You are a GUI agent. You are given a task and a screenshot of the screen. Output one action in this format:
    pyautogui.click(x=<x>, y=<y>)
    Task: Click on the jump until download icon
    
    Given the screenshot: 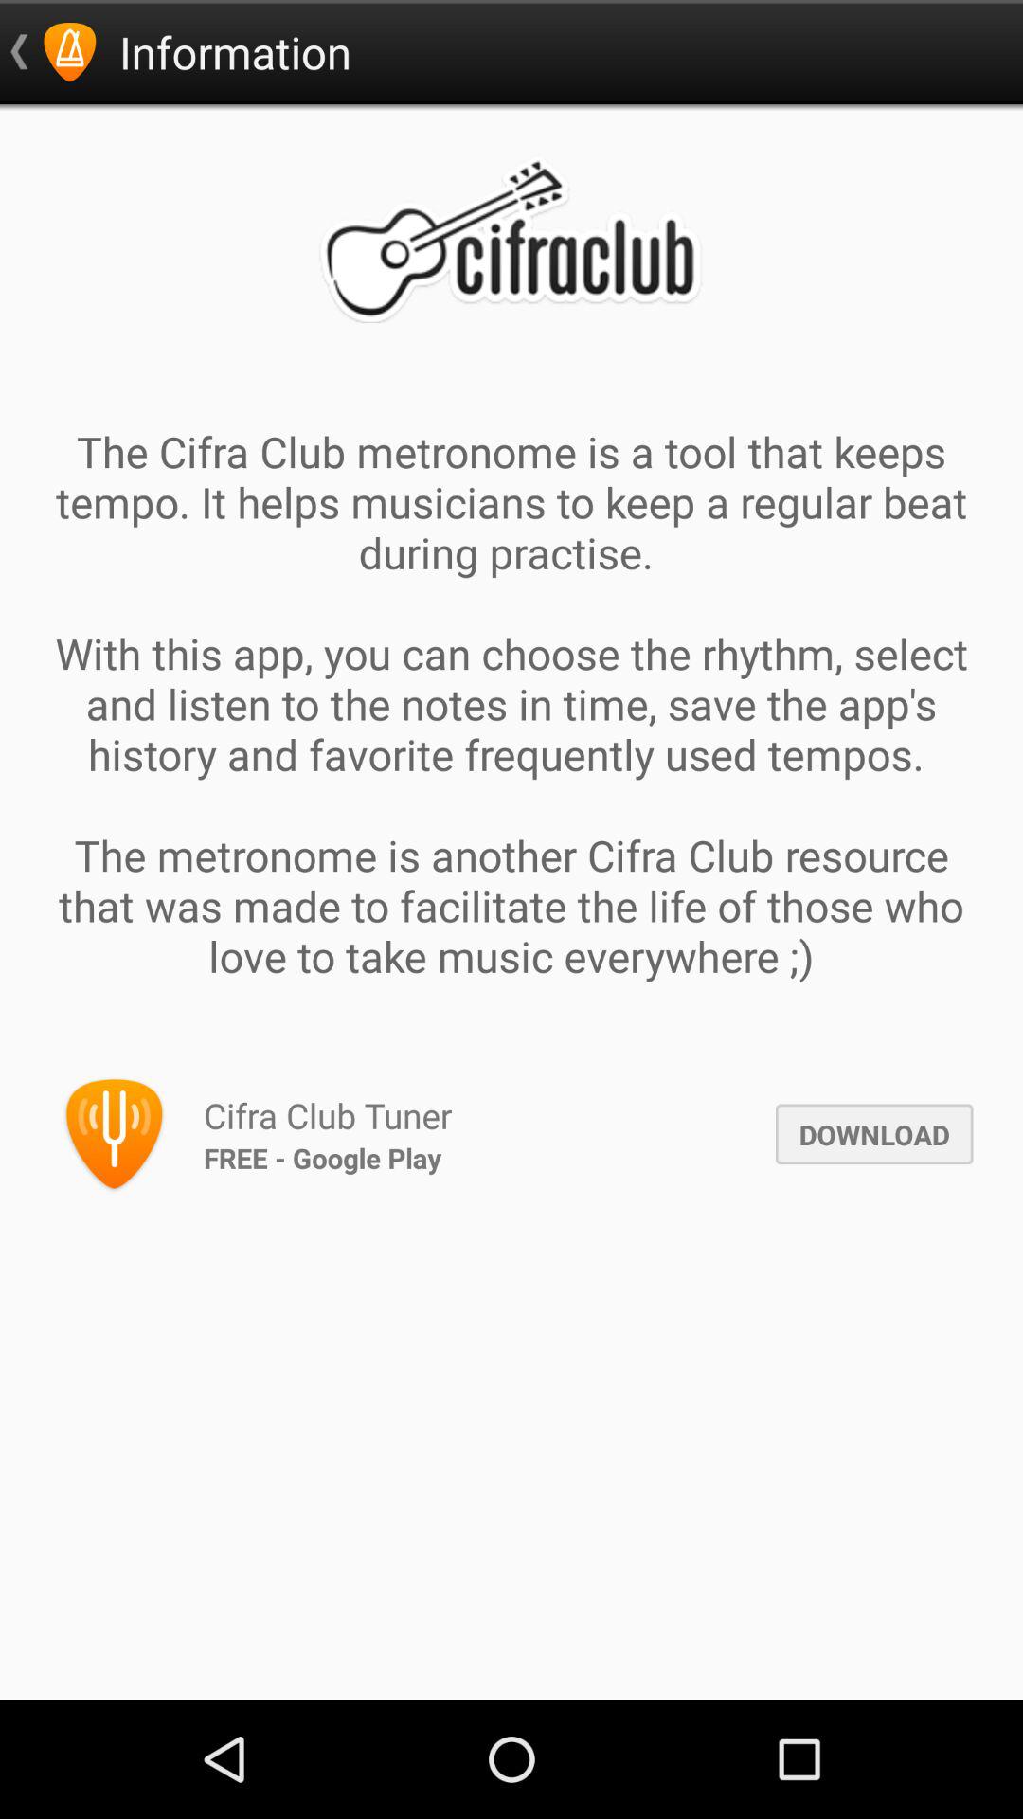 What is the action you would take?
    pyautogui.click(x=873, y=1134)
    